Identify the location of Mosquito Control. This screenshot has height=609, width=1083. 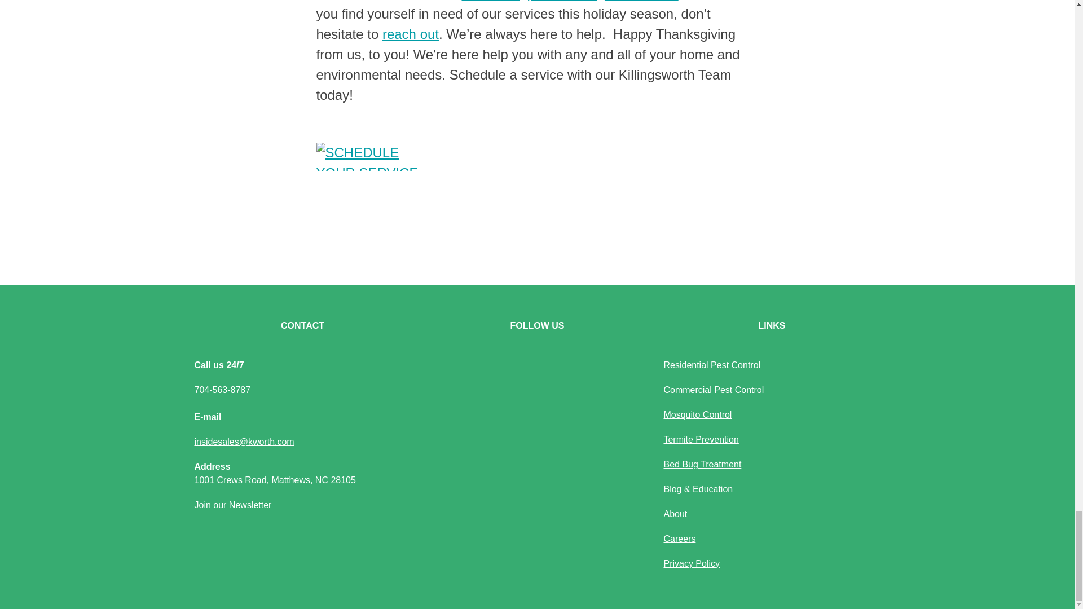
(697, 414).